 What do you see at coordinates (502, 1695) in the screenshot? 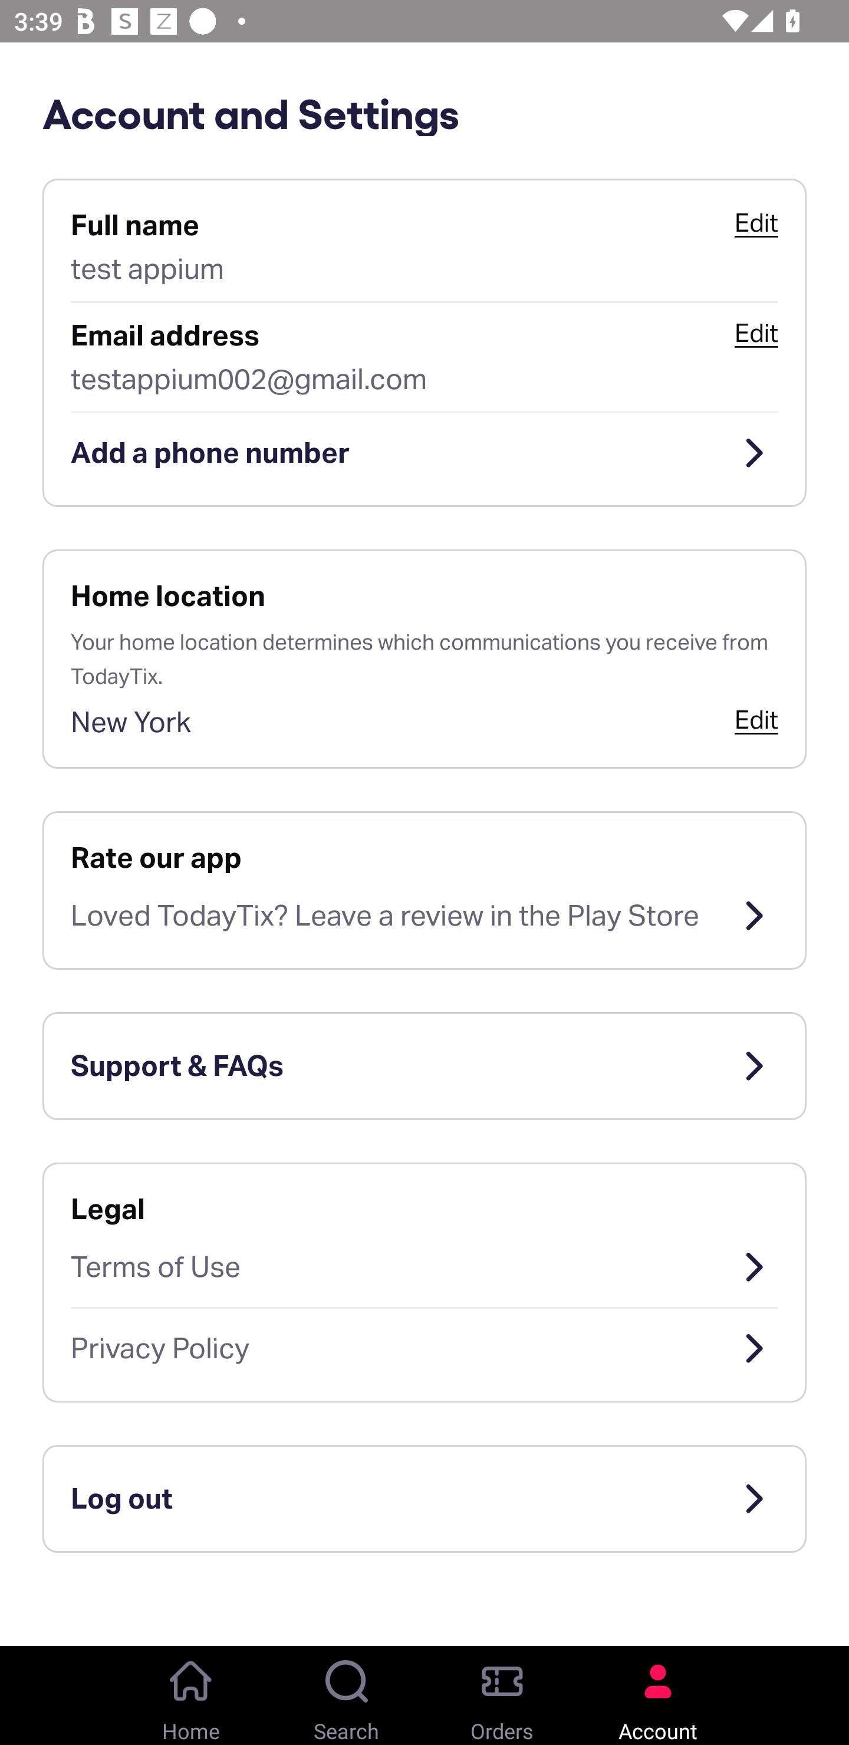
I see `Orders` at bounding box center [502, 1695].